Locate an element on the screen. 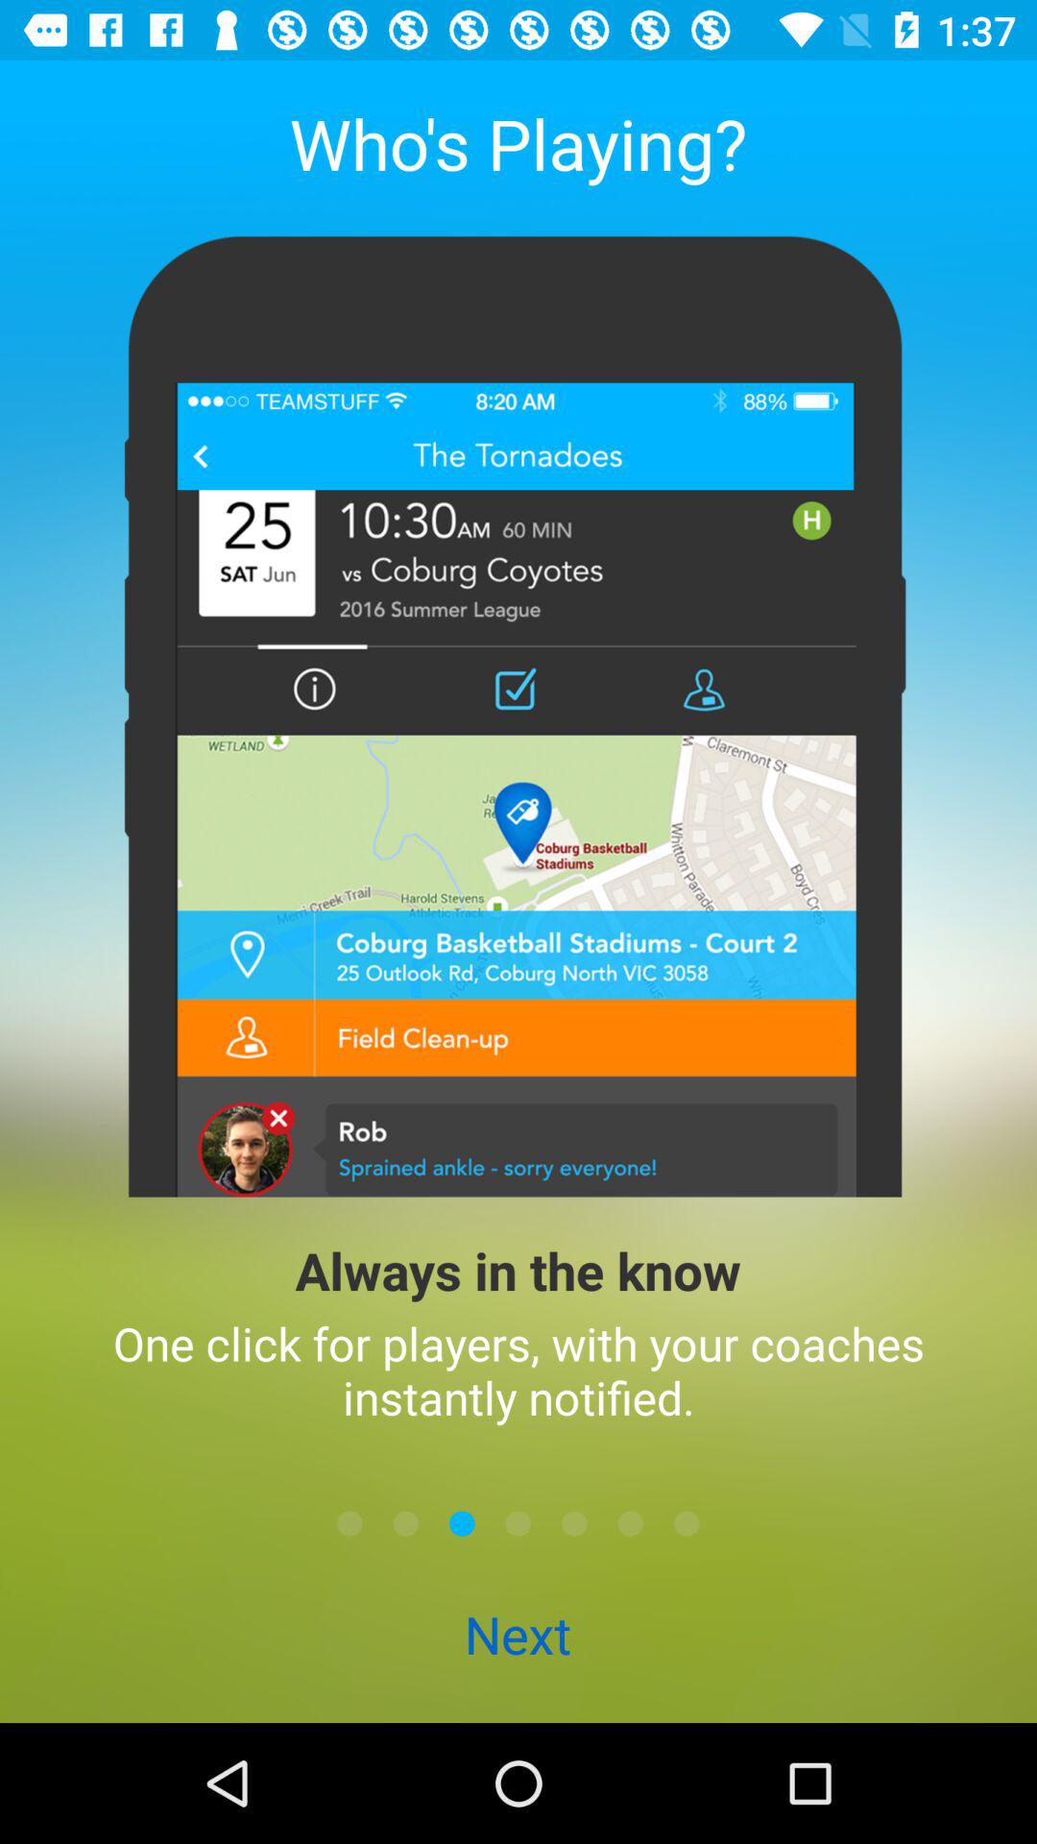 Image resolution: width=1037 pixels, height=1844 pixels. next page is located at coordinates (462, 1523).